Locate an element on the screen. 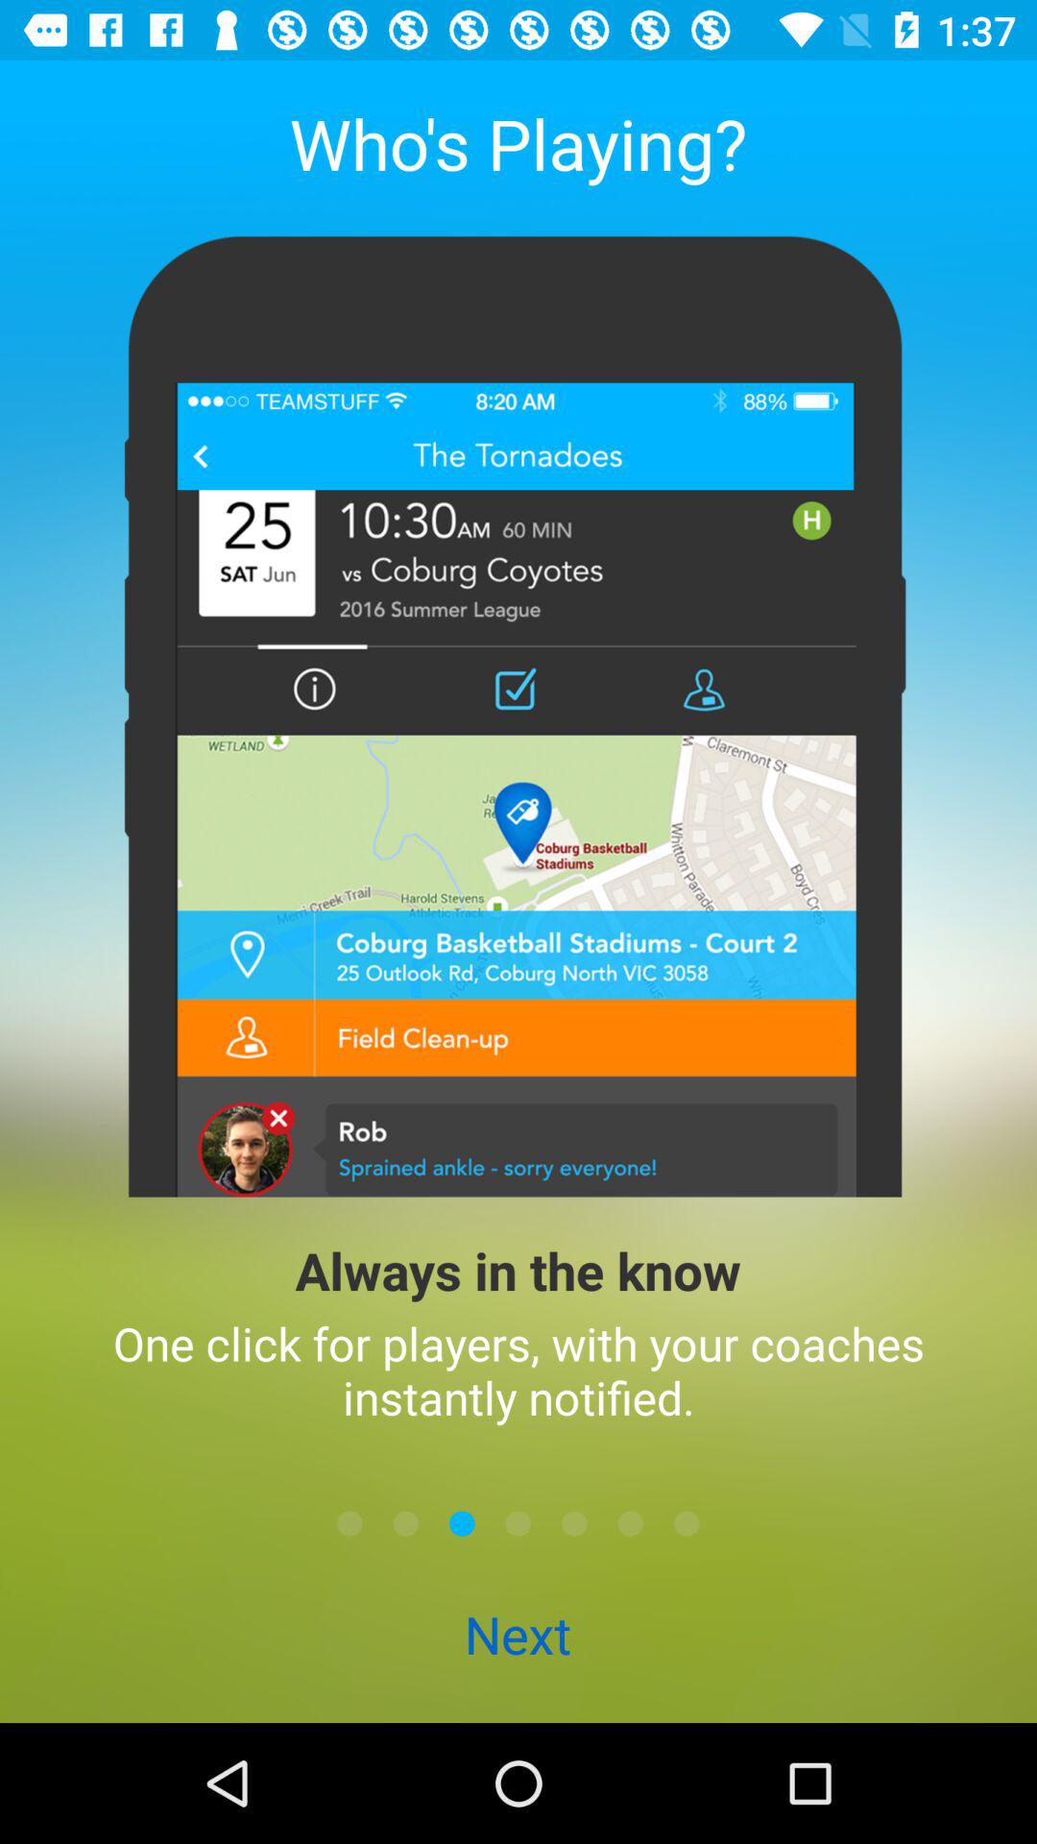 Image resolution: width=1037 pixels, height=1844 pixels. next page is located at coordinates (462, 1523).